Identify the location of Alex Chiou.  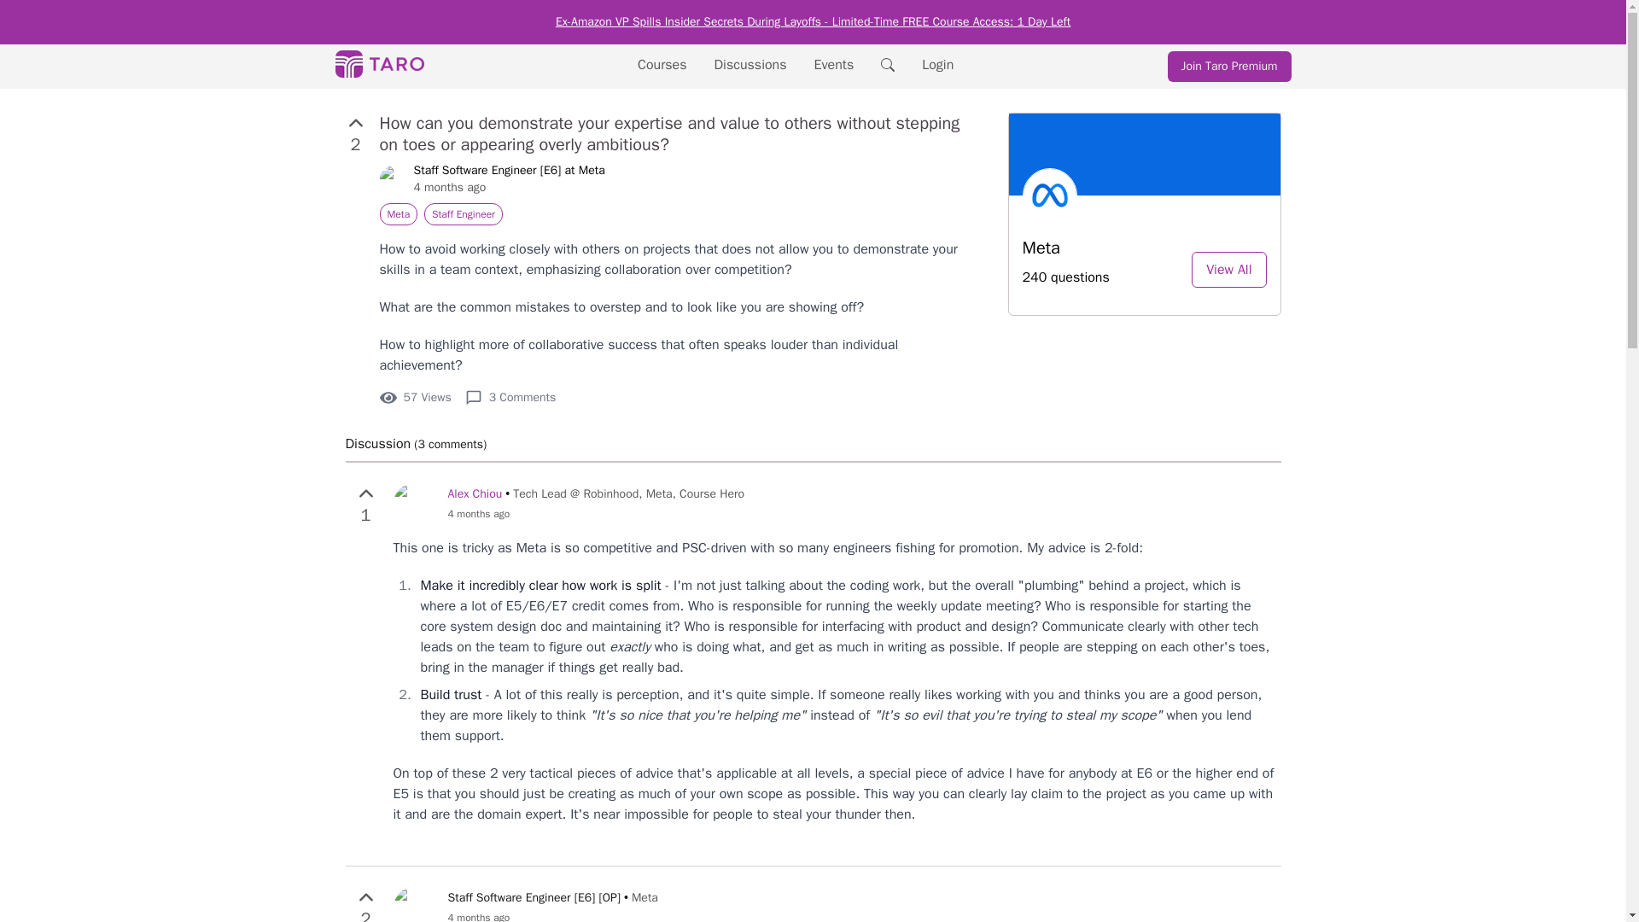
(475, 493).